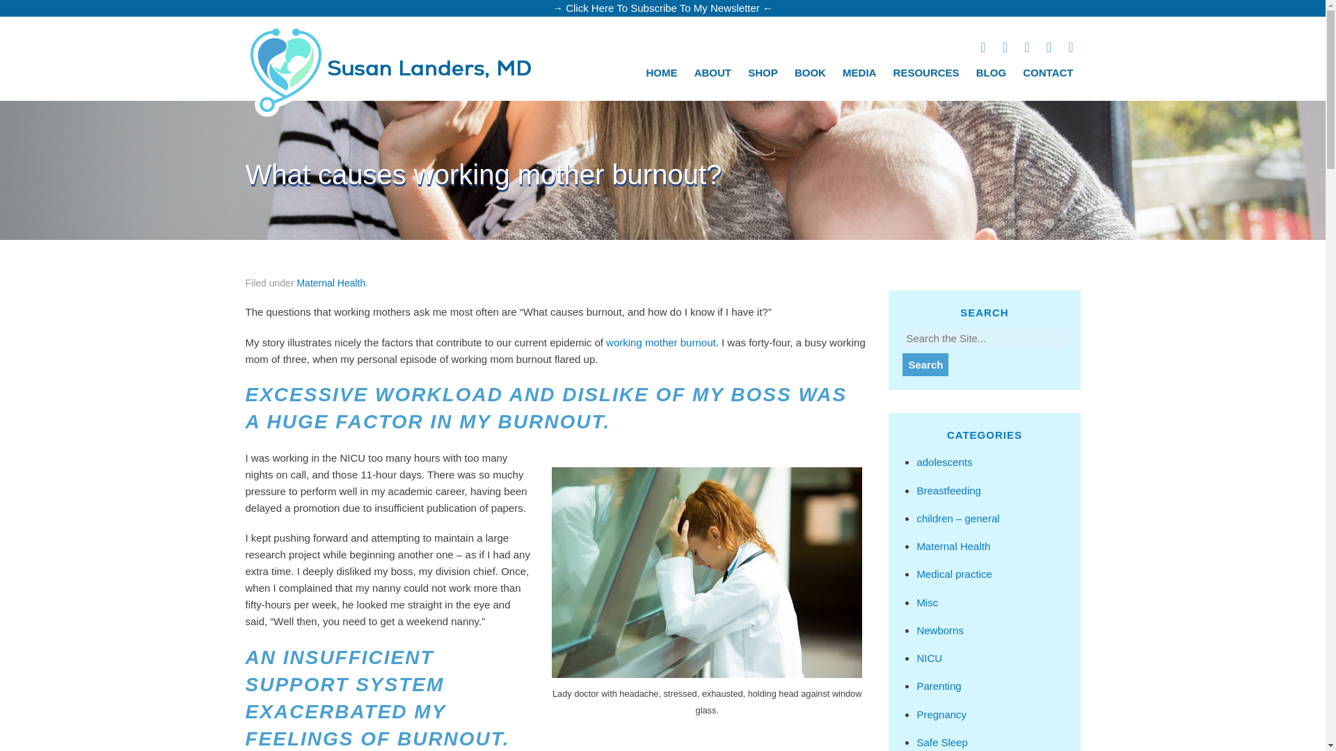  What do you see at coordinates (939, 630) in the screenshot?
I see `Newborns` at bounding box center [939, 630].